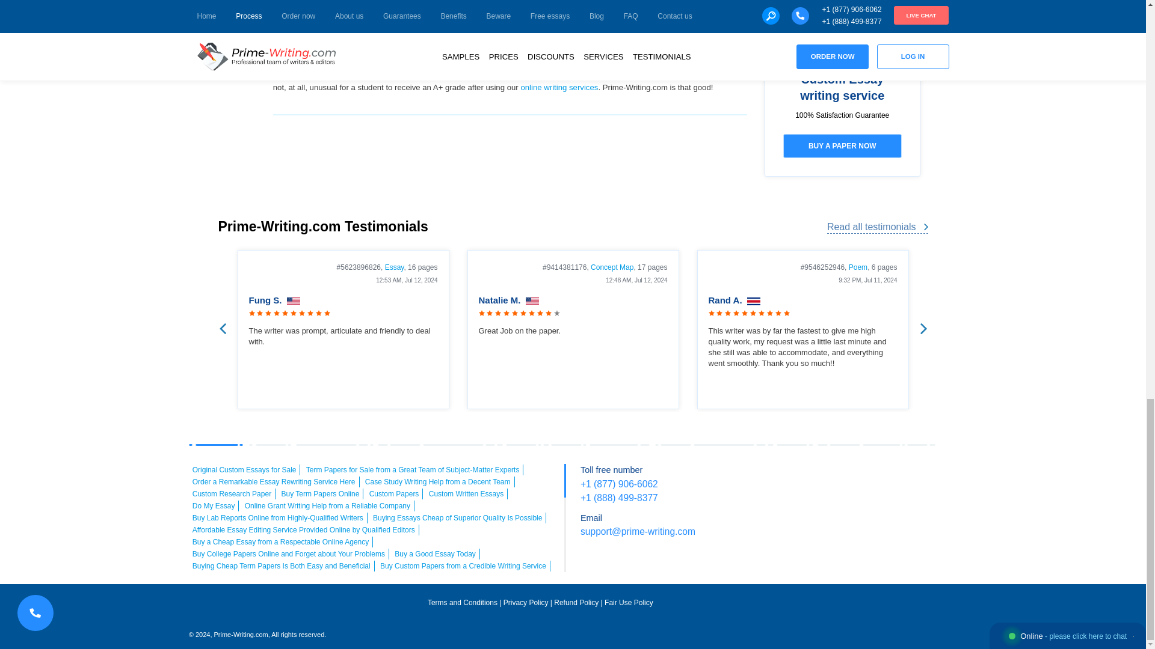 The image size is (1155, 649). What do you see at coordinates (882, 501) in the screenshot?
I see `Credit cards by JCB` at bounding box center [882, 501].